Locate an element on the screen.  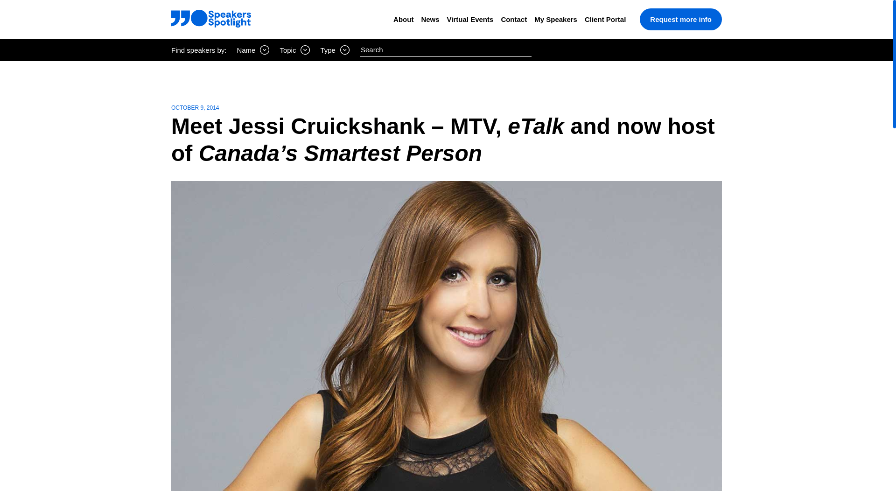
Contact is located at coordinates (513, 19).